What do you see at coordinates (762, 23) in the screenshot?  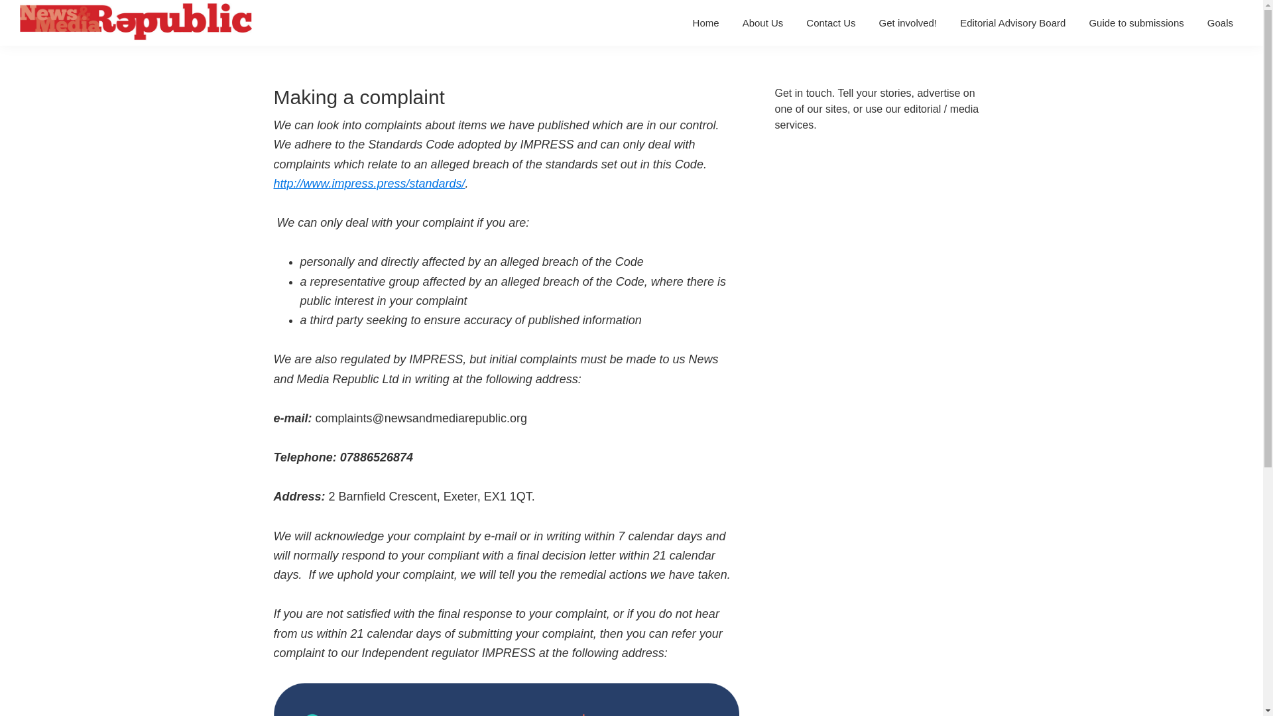 I see `About Us` at bounding box center [762, 23].